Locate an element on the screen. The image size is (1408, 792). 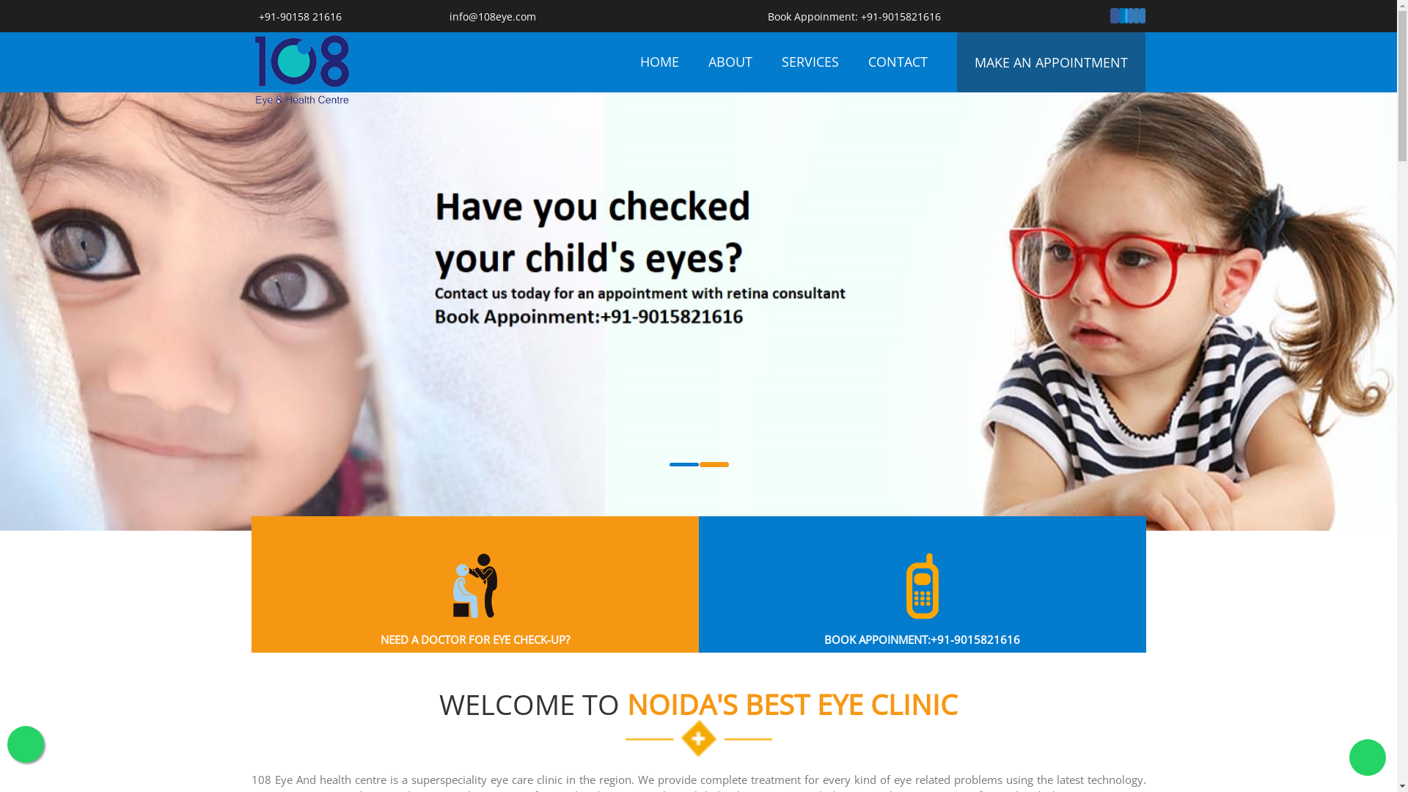
+91-90158 21616 is located at coordinates (299, 16).